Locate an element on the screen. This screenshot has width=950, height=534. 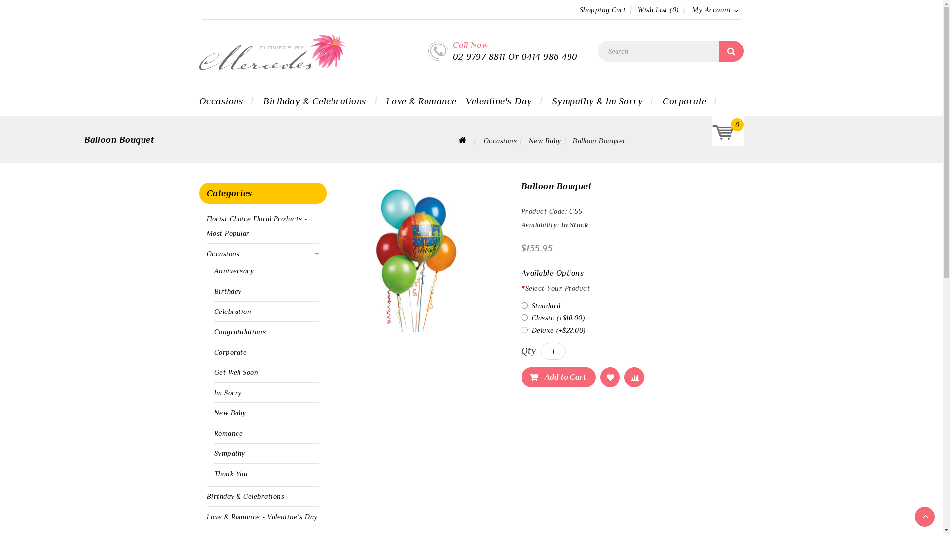
Sympathy & Im Sorry is located at coordinates (598, 101).